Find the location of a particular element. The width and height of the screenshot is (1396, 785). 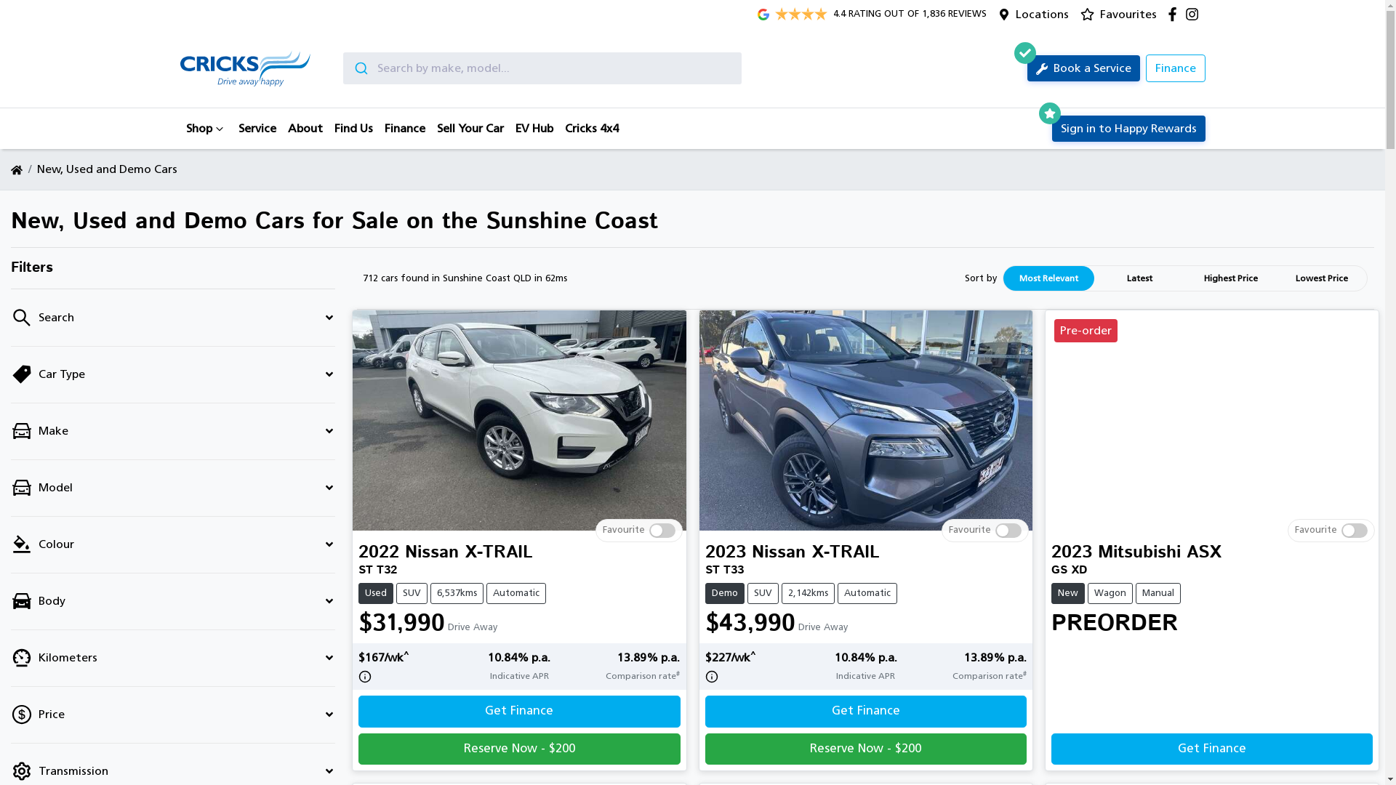

Get Finance is located at coordinates (519, 711).